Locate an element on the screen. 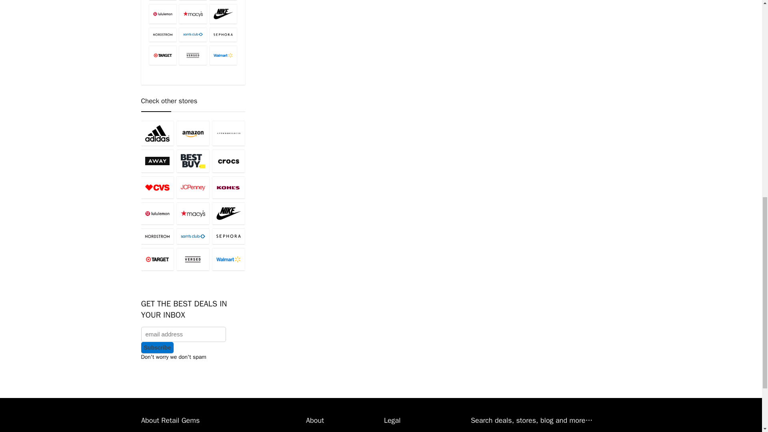 This screenshot has height=432, width=768. View all post filed under Macys is located at coordinates (193, 14).